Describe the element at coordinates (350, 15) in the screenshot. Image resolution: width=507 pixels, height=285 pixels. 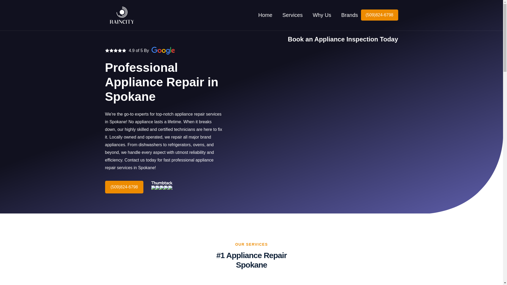
I see `Why Us` at that location.